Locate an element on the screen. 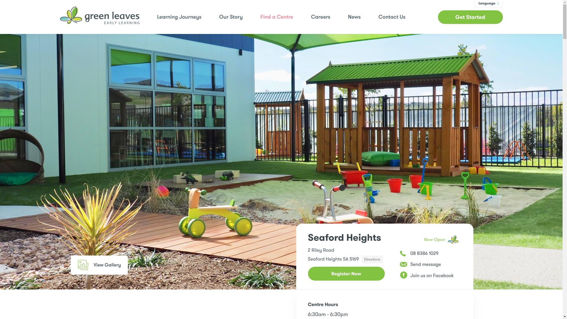 The width and height of the screenshot is (567, 319). Learning Journeys is located at coordinates (179, 17).